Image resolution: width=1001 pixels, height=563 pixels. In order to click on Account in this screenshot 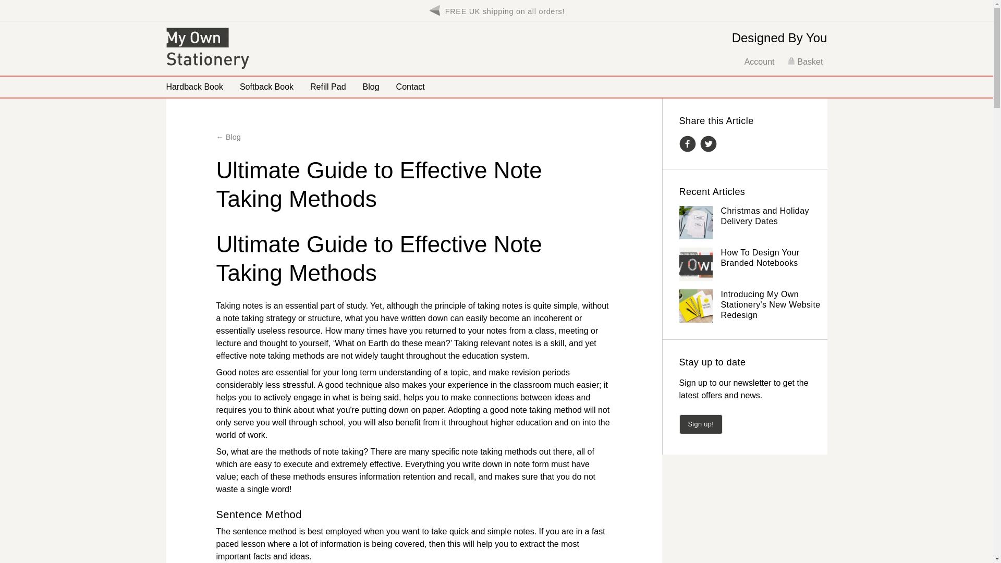, I will do `click(760, 62)`.